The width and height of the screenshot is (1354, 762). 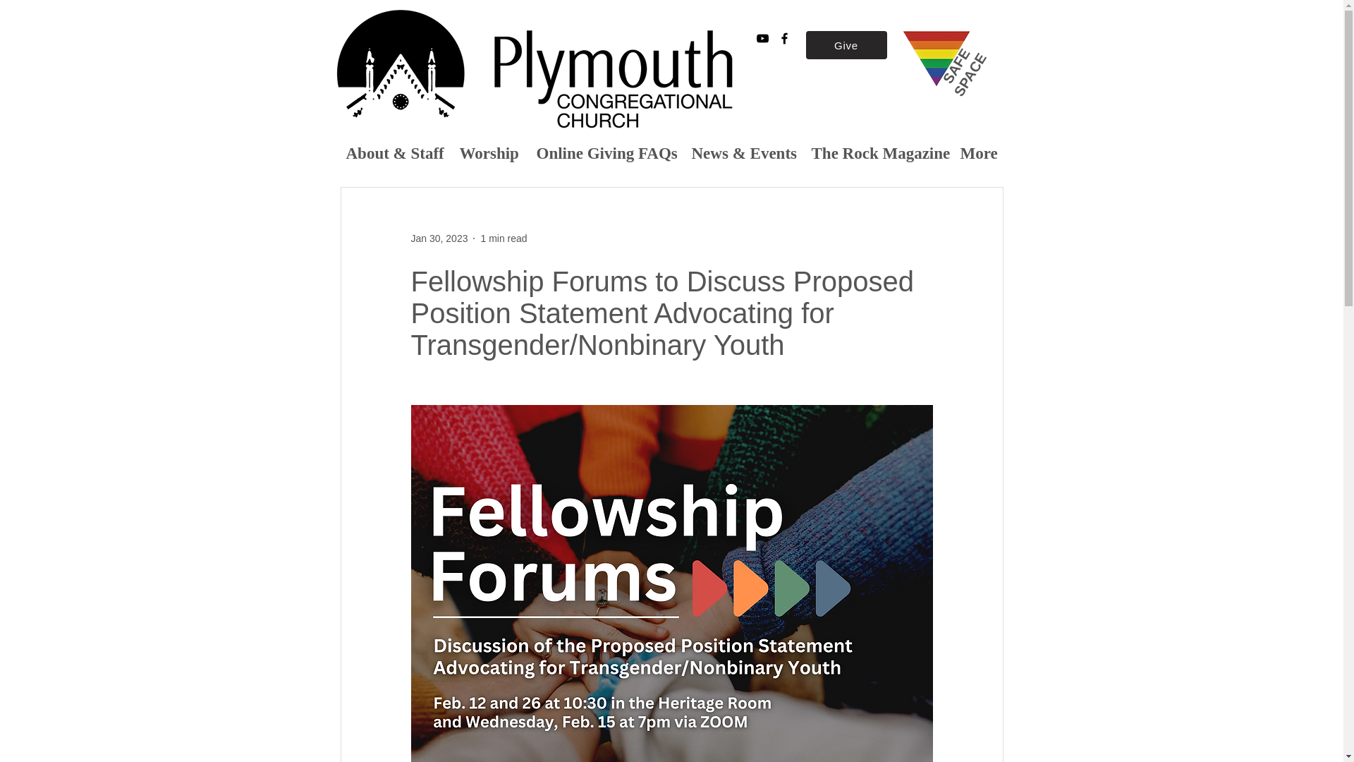 I want to click on Online Giving FAQs, so click(x=604, y=152).